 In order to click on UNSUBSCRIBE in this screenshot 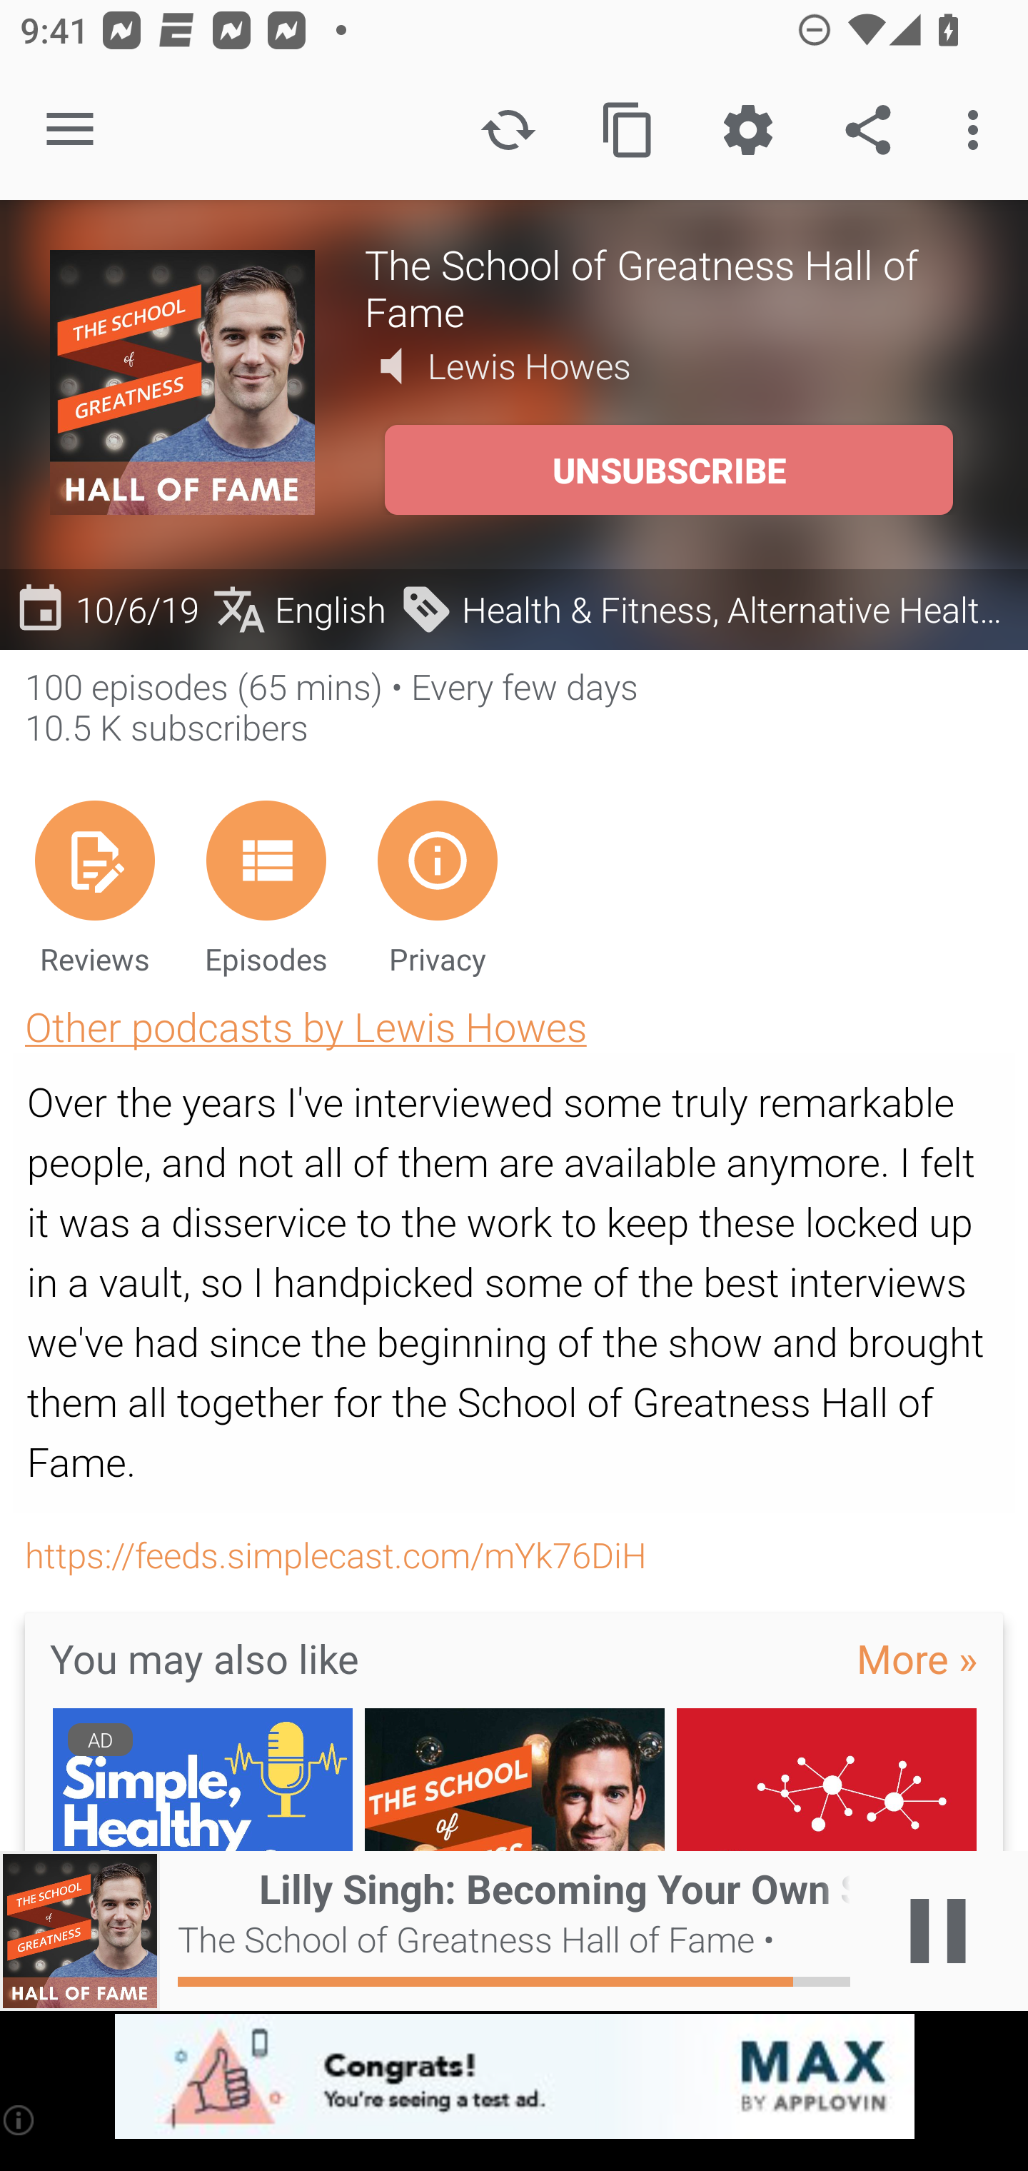, I will do `click(668, 470)`.